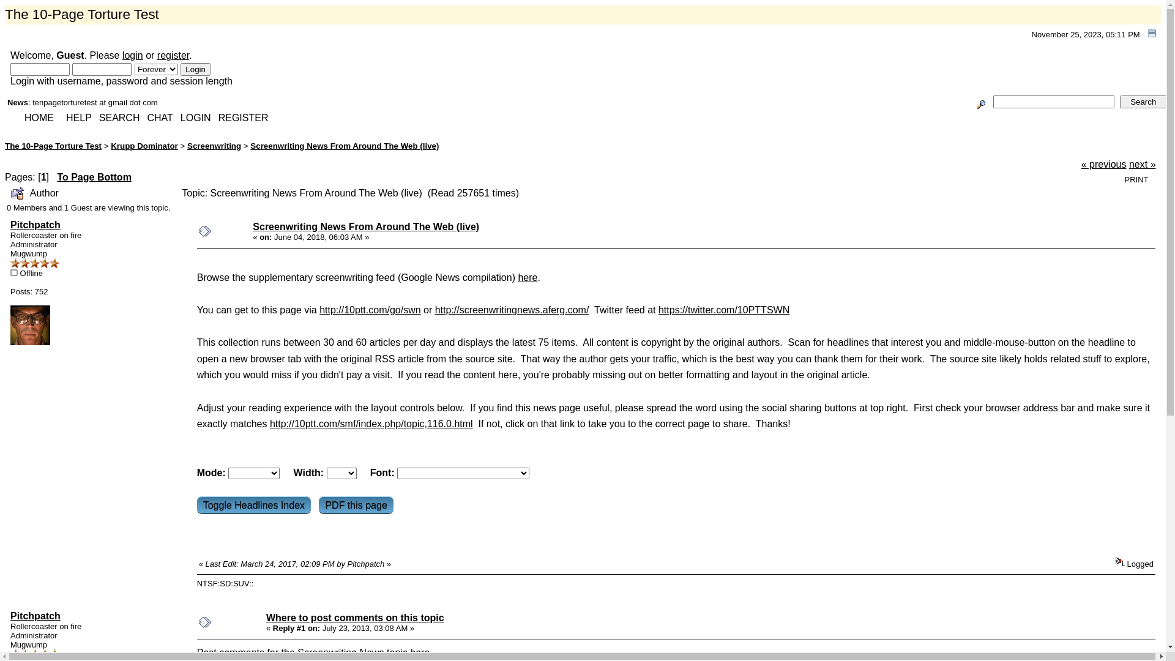  Describe the element at coordinates (370, 310) in the screenshot. I see `http://10ptt.com/go/swn` at that location.